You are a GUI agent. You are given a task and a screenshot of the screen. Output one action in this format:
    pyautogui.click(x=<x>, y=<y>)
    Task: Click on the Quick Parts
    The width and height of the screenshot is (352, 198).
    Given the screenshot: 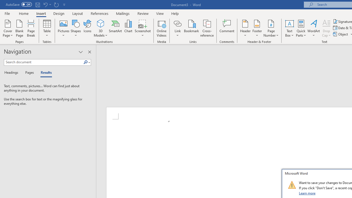 What is the action you would take?
    pyautogui.click(x=301, y=28)
    